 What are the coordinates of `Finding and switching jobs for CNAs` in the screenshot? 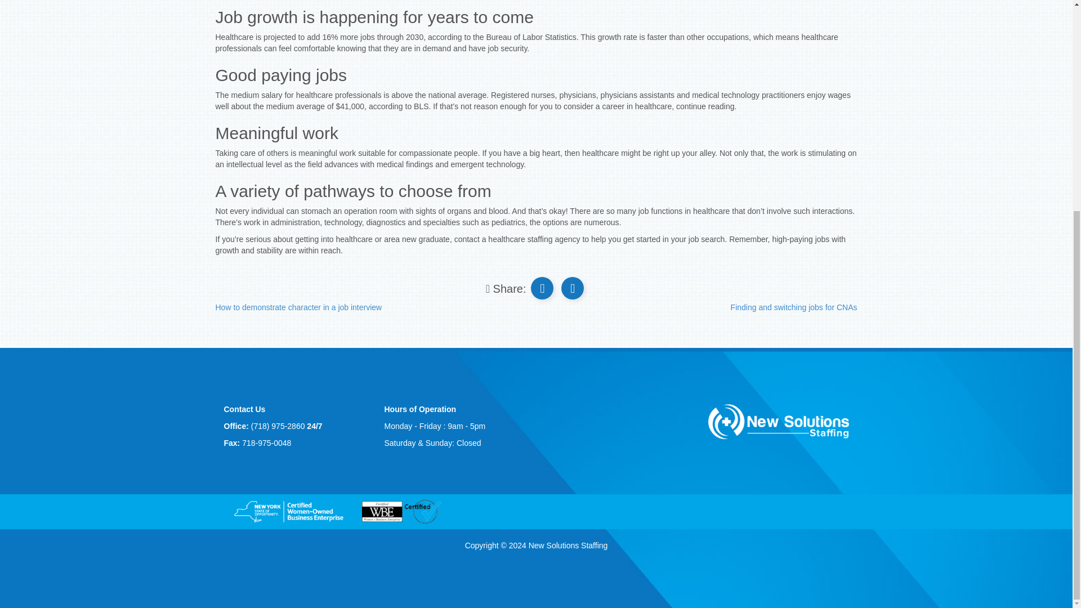 It's located at (794, 307).